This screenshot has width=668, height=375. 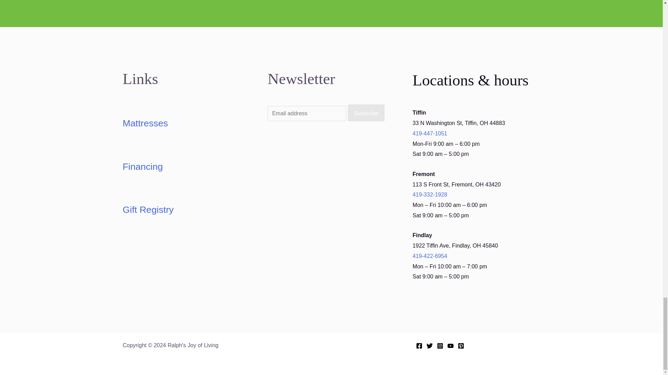 I want to click on Financing, so click(x=143, y=167).